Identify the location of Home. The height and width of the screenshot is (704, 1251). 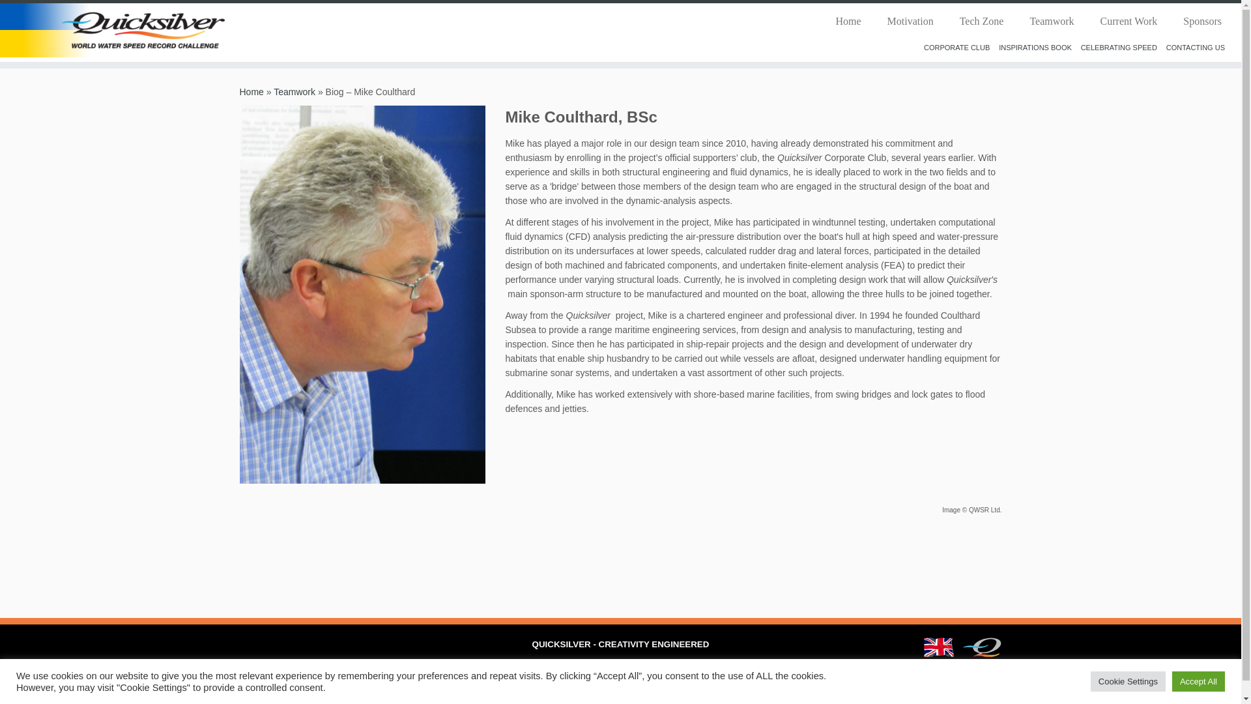
(847, 21).